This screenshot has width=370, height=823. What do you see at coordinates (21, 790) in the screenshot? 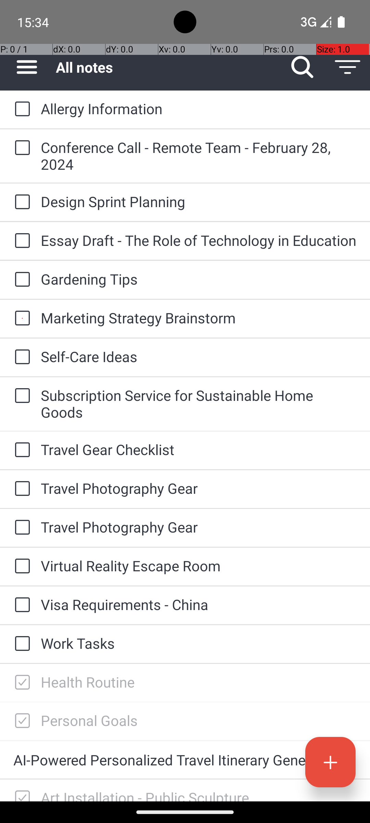
I see `to-do: Art Installation - Public Sculpture` at bounding box center [21, 790].